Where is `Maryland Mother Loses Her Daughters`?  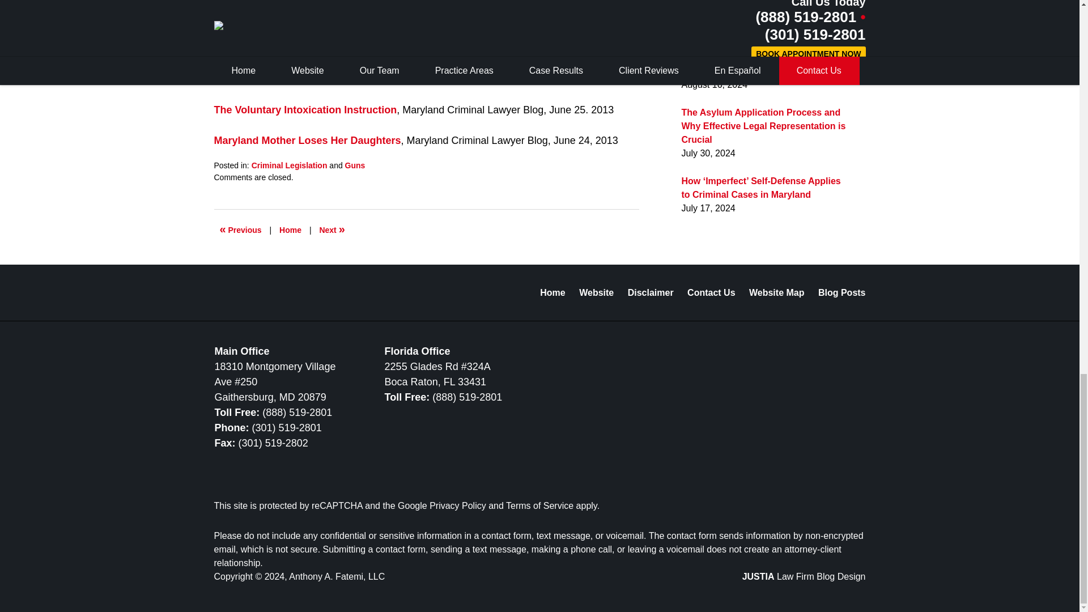
Maryland Mother Loses Her Daughters is located at coordinates (308, 141).